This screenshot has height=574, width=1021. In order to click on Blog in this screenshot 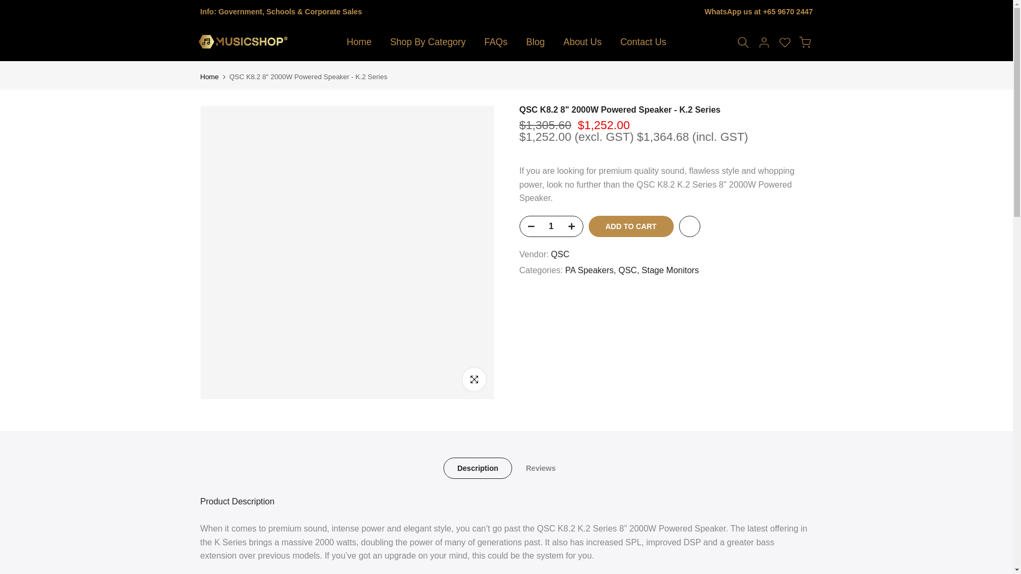, I will do `click(535, 42)`.